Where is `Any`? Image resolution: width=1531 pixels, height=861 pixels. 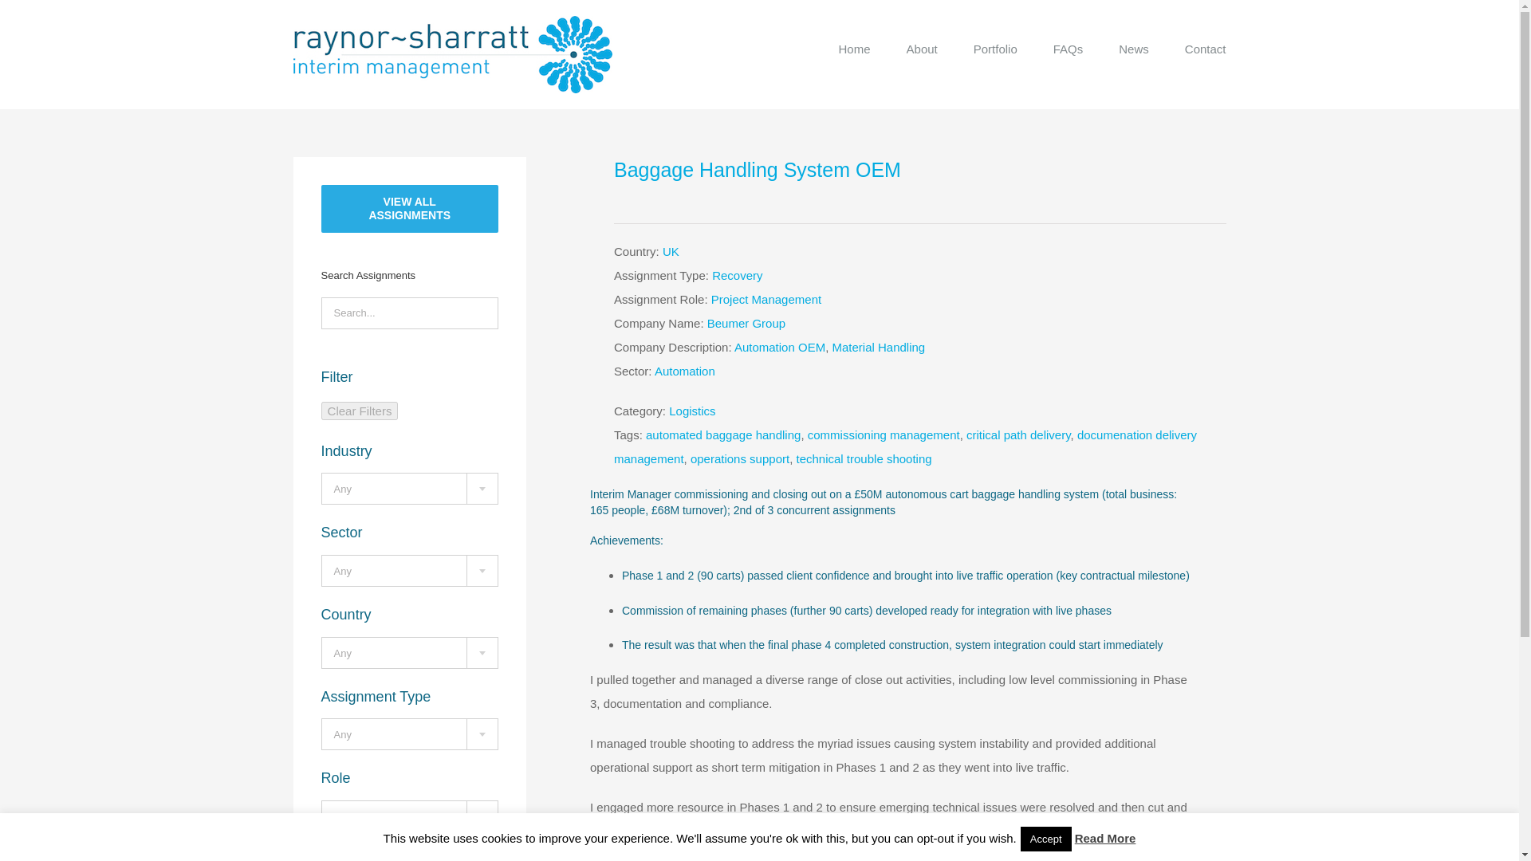 Any is located at coordinates (410, 489).